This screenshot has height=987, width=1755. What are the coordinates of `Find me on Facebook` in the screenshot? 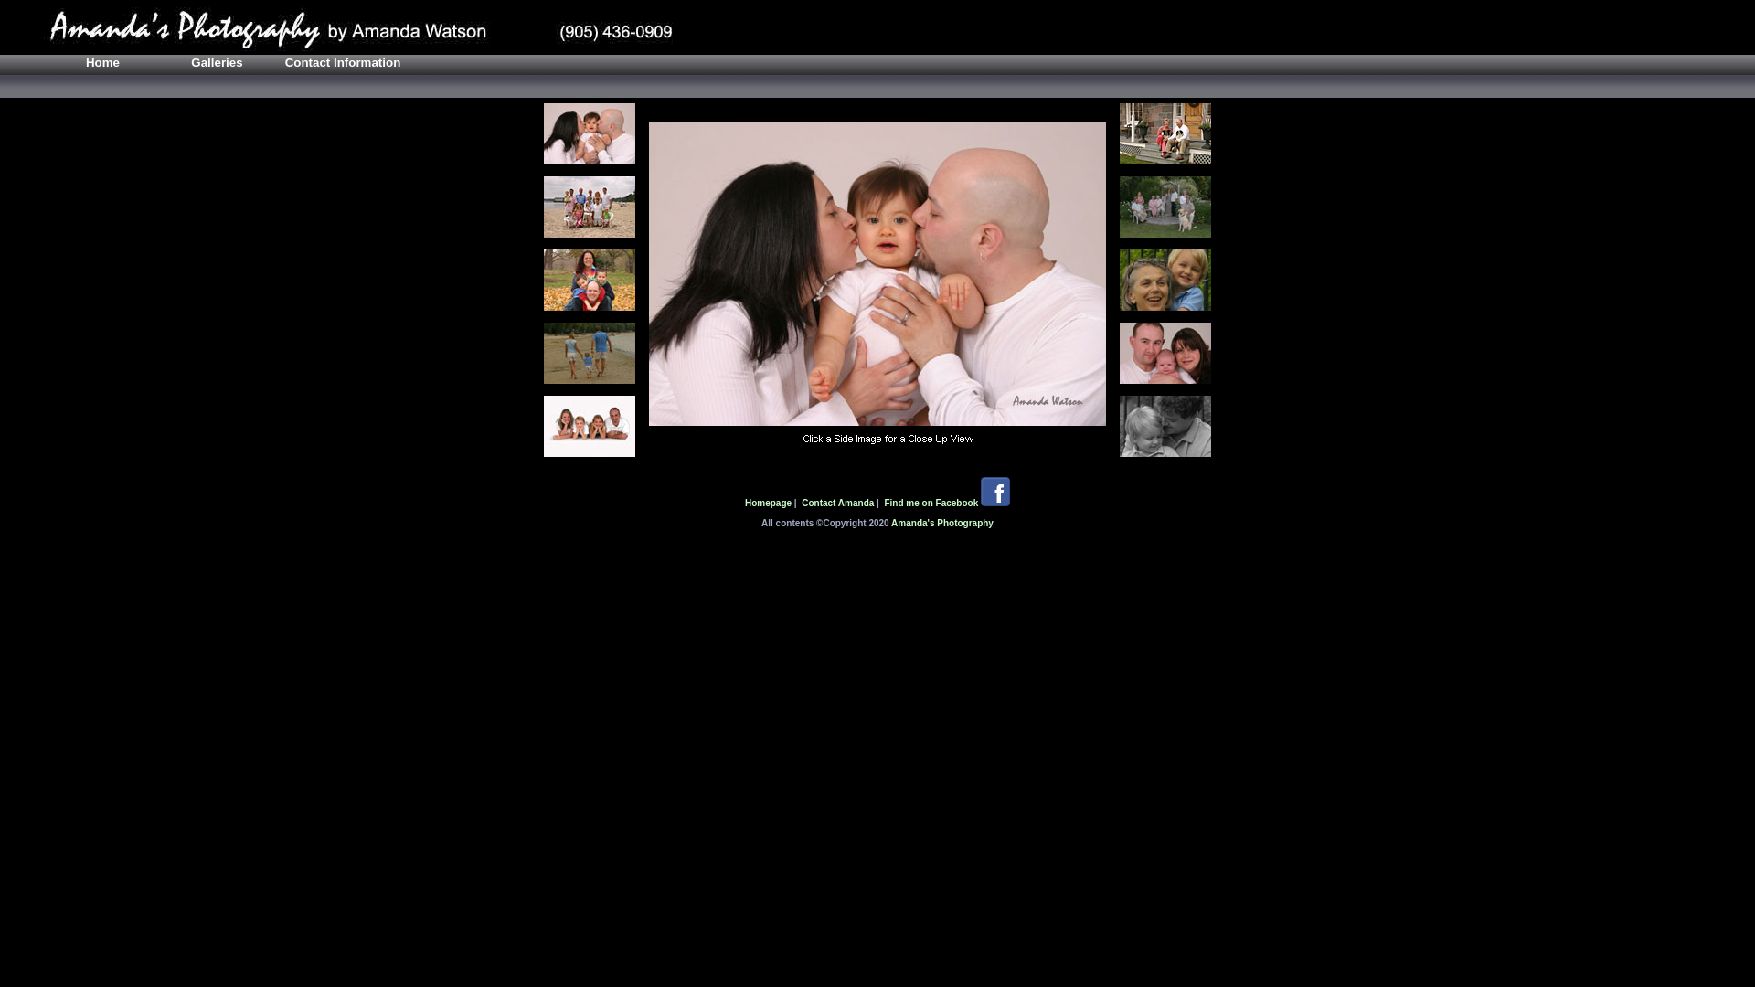 It's located at (932, 503).